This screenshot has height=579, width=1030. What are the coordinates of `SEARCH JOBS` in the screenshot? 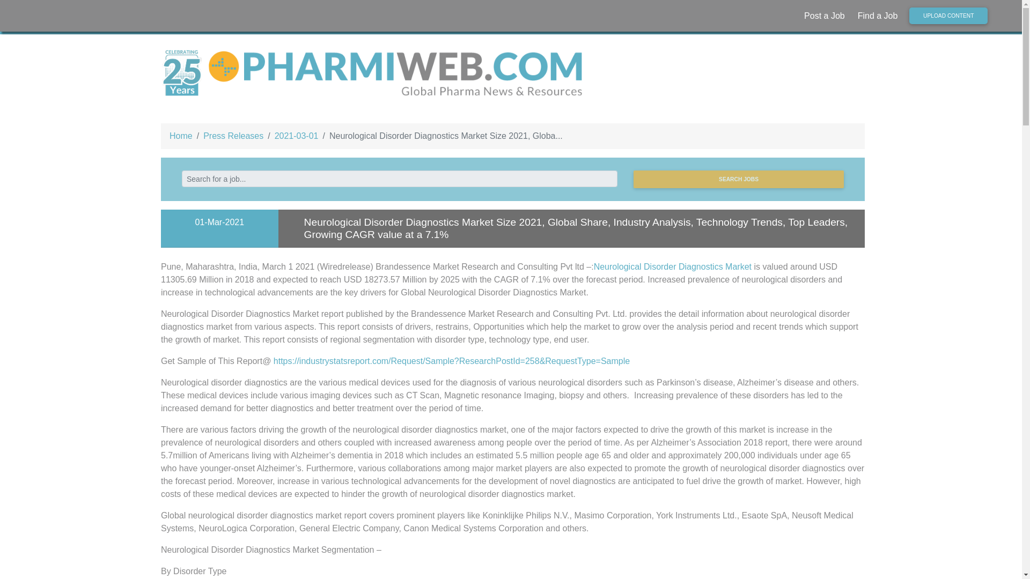 It's located at (738, 179).